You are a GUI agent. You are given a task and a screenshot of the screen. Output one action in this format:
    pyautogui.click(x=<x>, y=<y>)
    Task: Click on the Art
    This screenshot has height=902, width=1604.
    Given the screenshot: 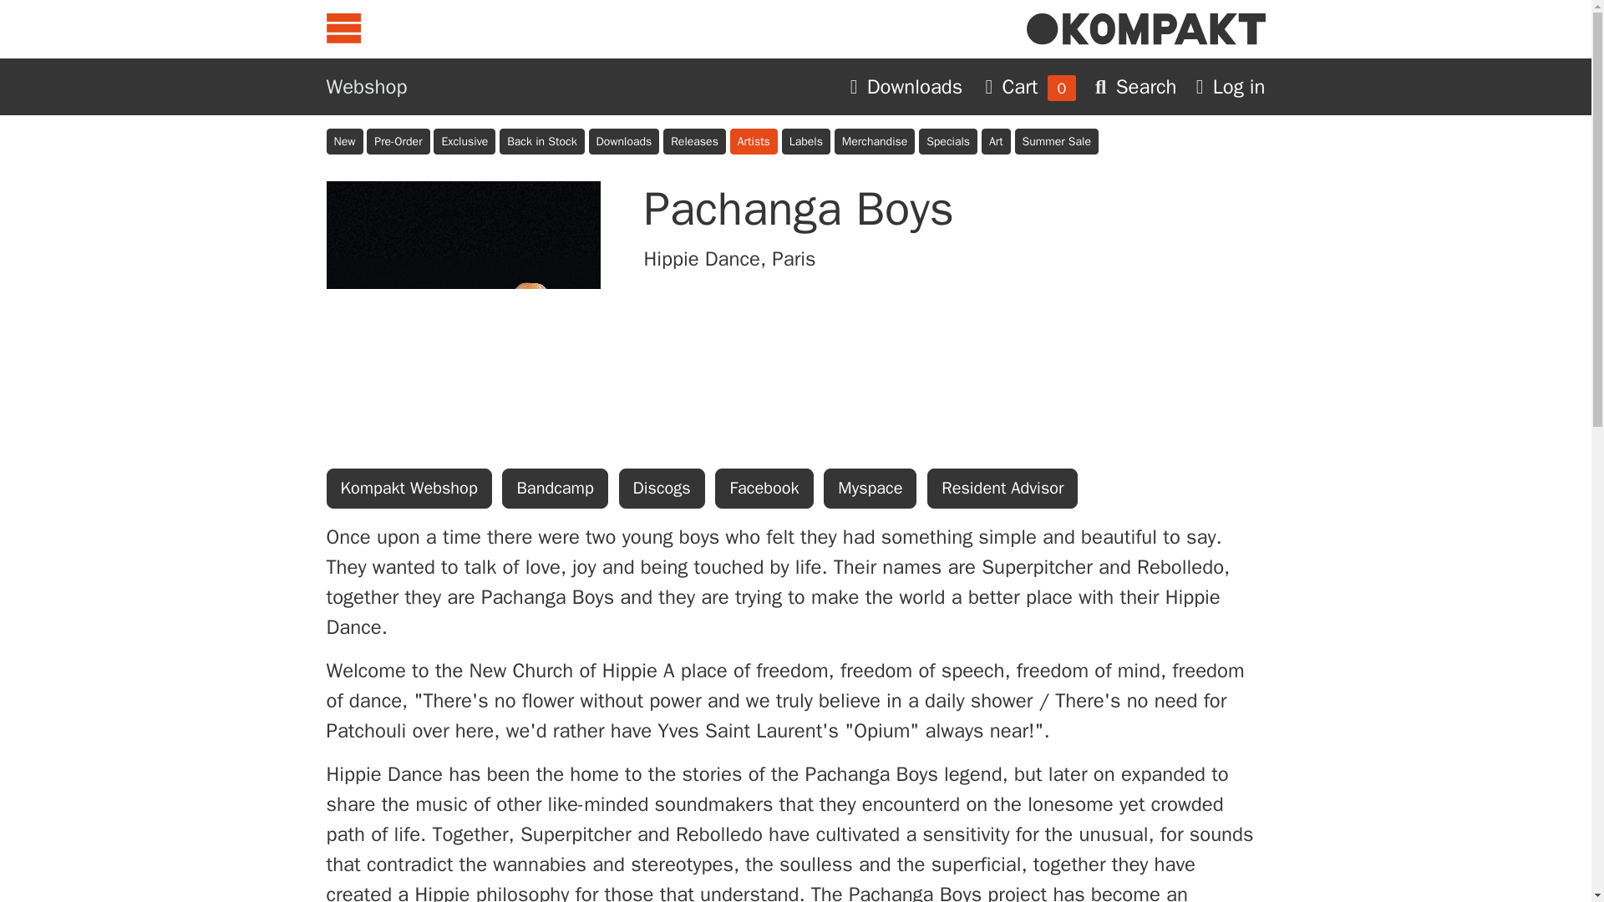 What is the action you would take?
    pyautogui.click(x=996, y=141)
    